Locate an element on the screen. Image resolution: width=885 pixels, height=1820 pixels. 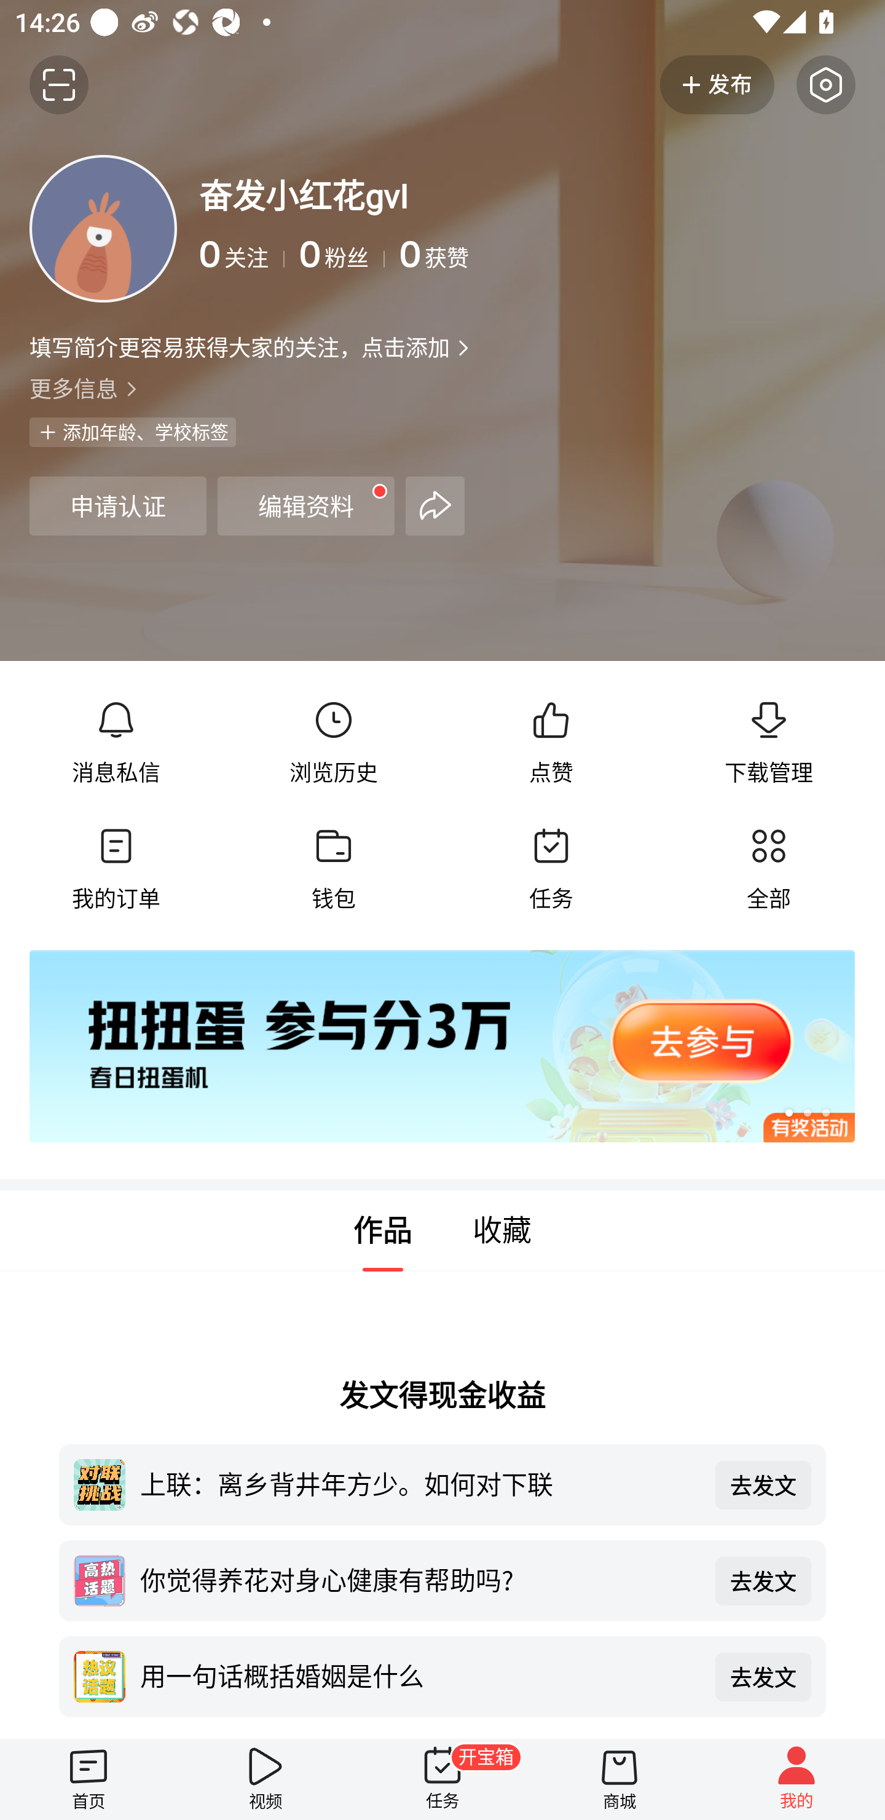
分享 is located at coordinates (435, 505).